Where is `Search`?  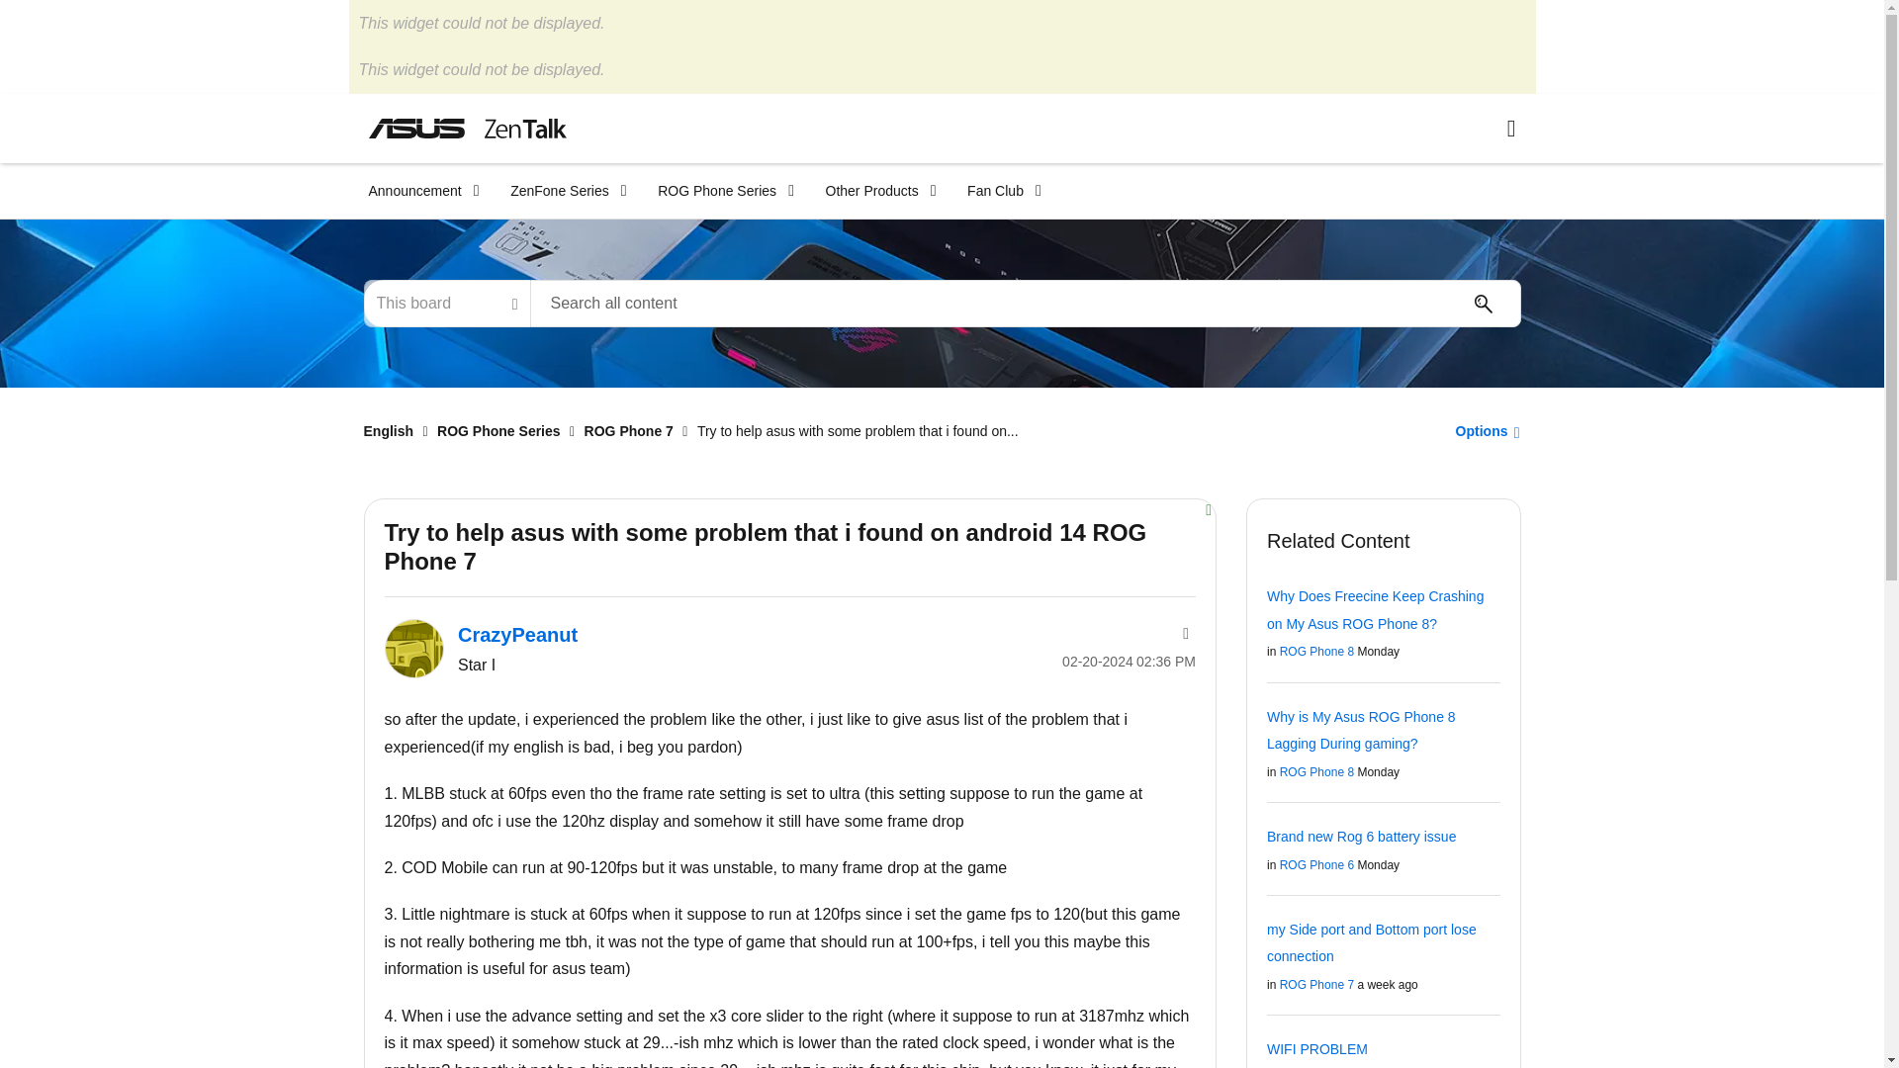 Search is located at coordinates (1483, 304).